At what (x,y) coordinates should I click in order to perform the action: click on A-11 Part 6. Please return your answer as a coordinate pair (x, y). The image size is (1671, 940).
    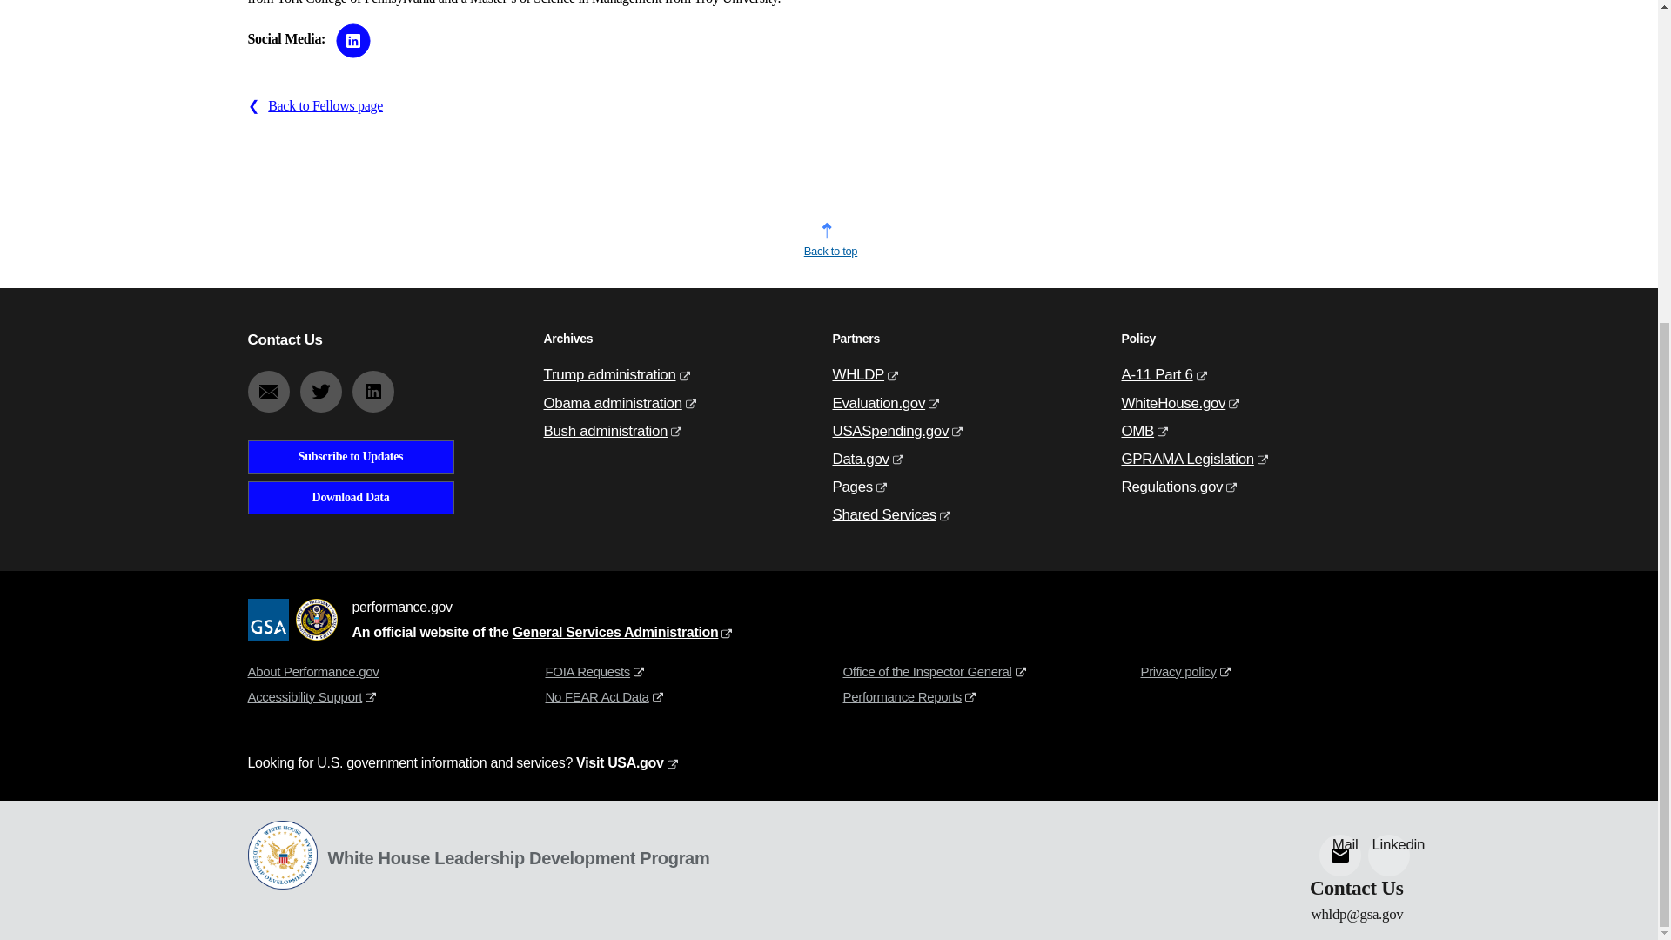
    Looking at the image, I should click on (1157, 374).